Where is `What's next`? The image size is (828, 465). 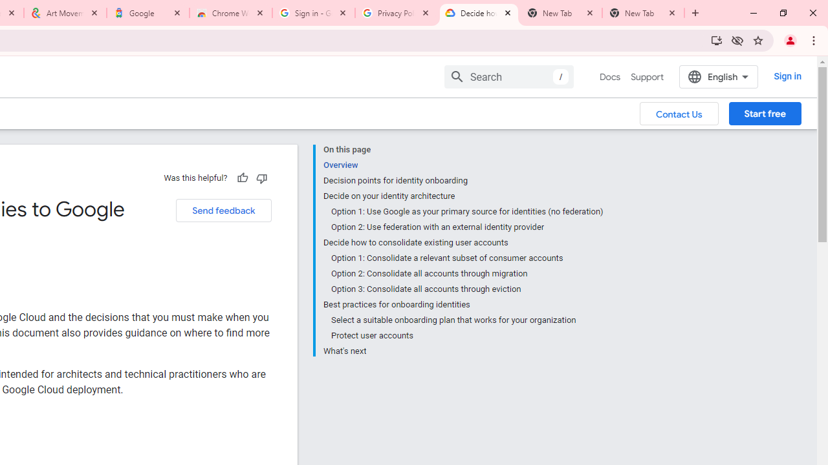 What's next is located at coordinates (463, 350).